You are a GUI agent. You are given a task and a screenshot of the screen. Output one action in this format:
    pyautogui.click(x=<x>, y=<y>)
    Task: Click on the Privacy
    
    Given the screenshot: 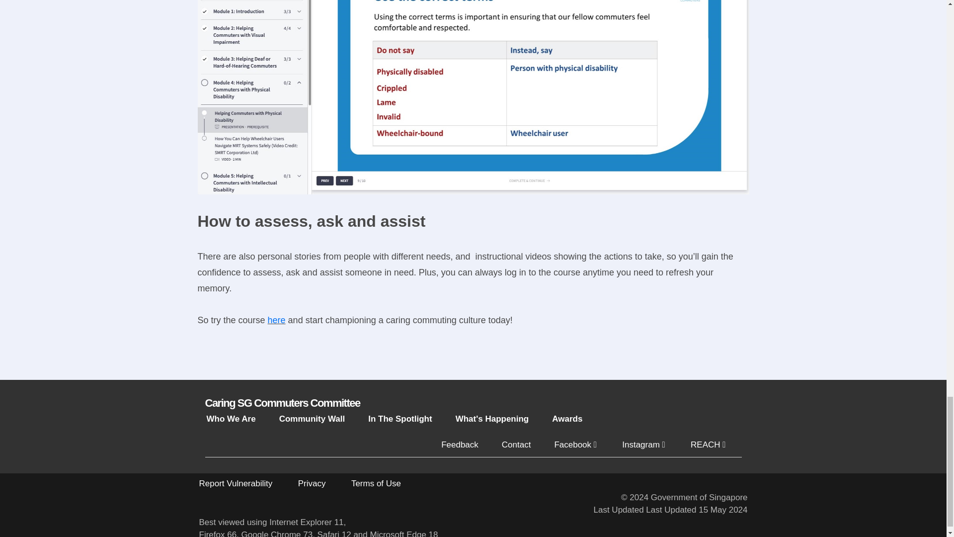 What is the action you would take?
    pyautogui.click(x=312, y=483)
    